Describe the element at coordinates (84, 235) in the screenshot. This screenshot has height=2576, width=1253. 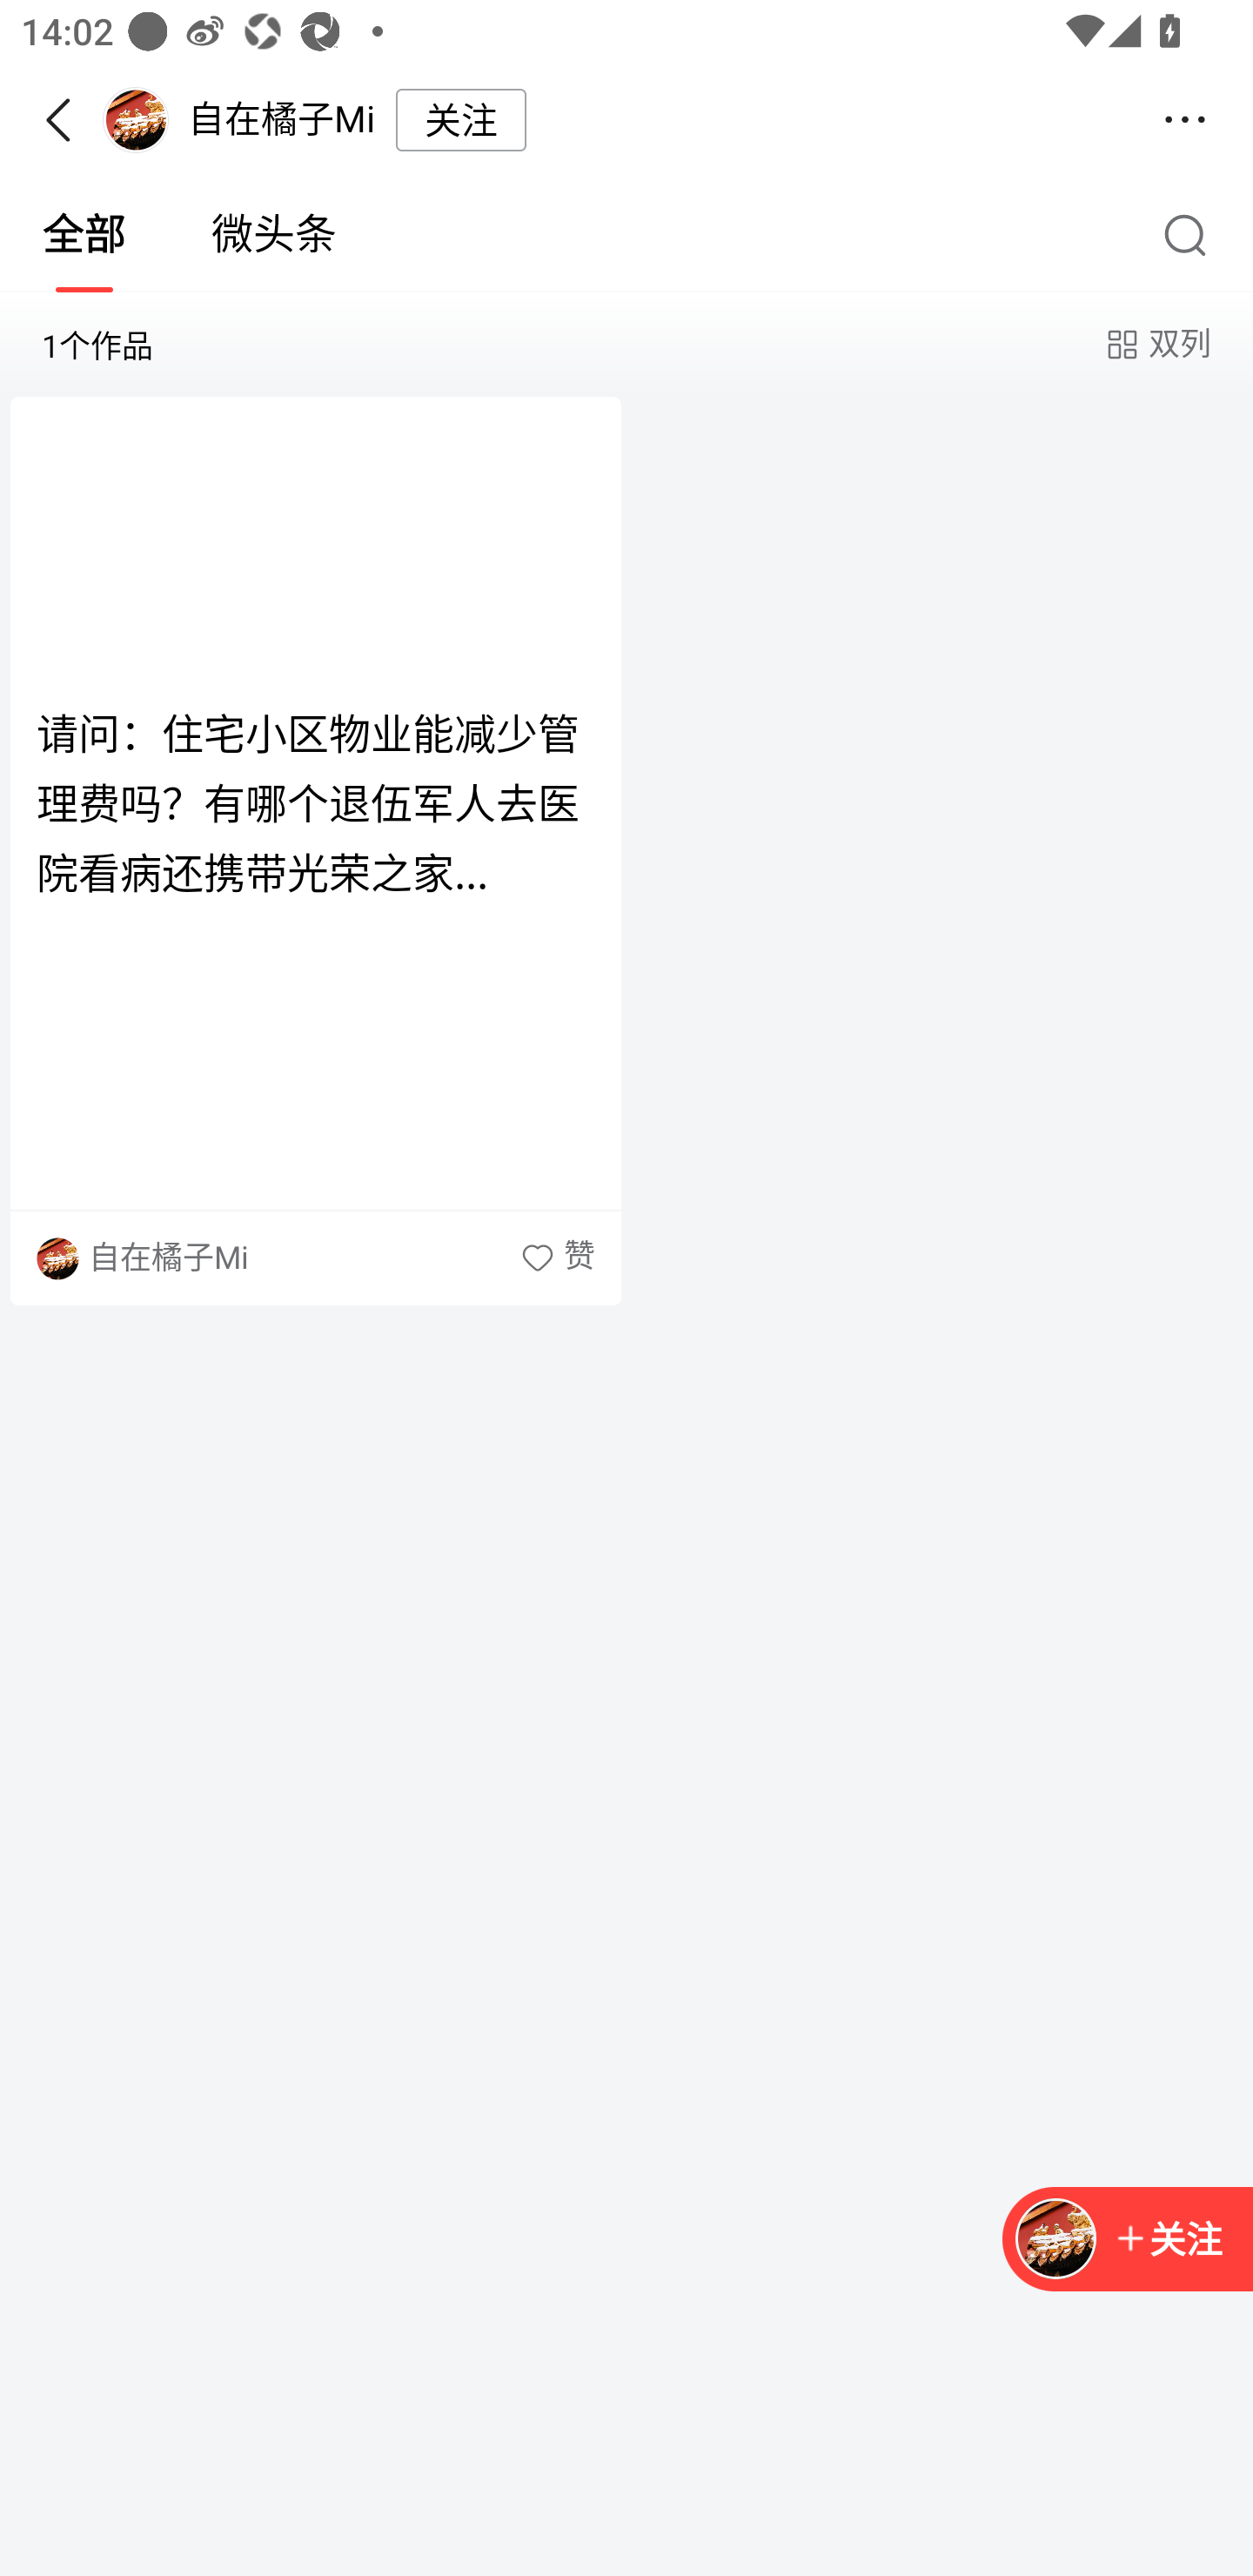
I see `全部` at that location.